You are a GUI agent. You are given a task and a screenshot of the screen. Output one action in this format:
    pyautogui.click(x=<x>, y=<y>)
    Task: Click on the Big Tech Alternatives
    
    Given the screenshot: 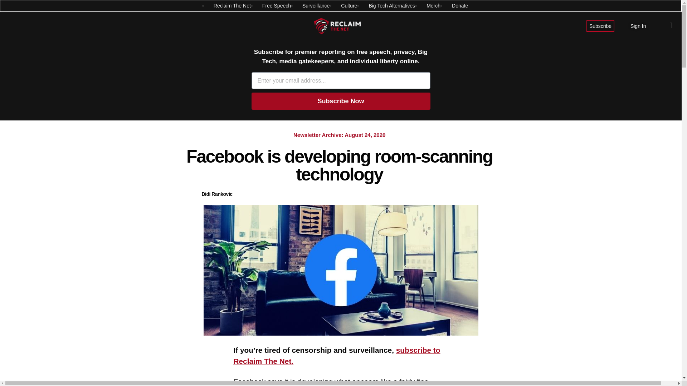 What is the action you would take?
    pyautogui.click(x=391, y=6)
    